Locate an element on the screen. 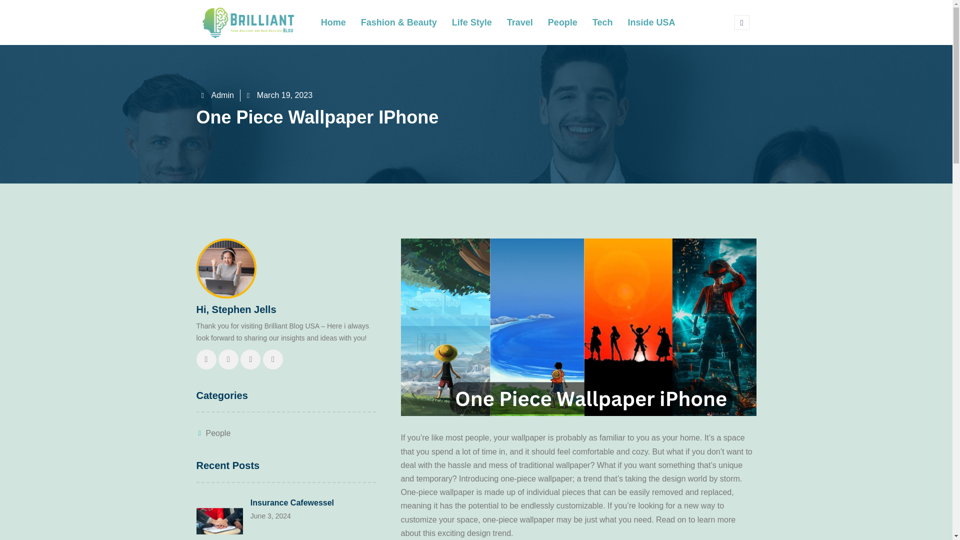 The width and height of the screenshot is (960, 540). Inside USA is located at coordinates (651, 22).